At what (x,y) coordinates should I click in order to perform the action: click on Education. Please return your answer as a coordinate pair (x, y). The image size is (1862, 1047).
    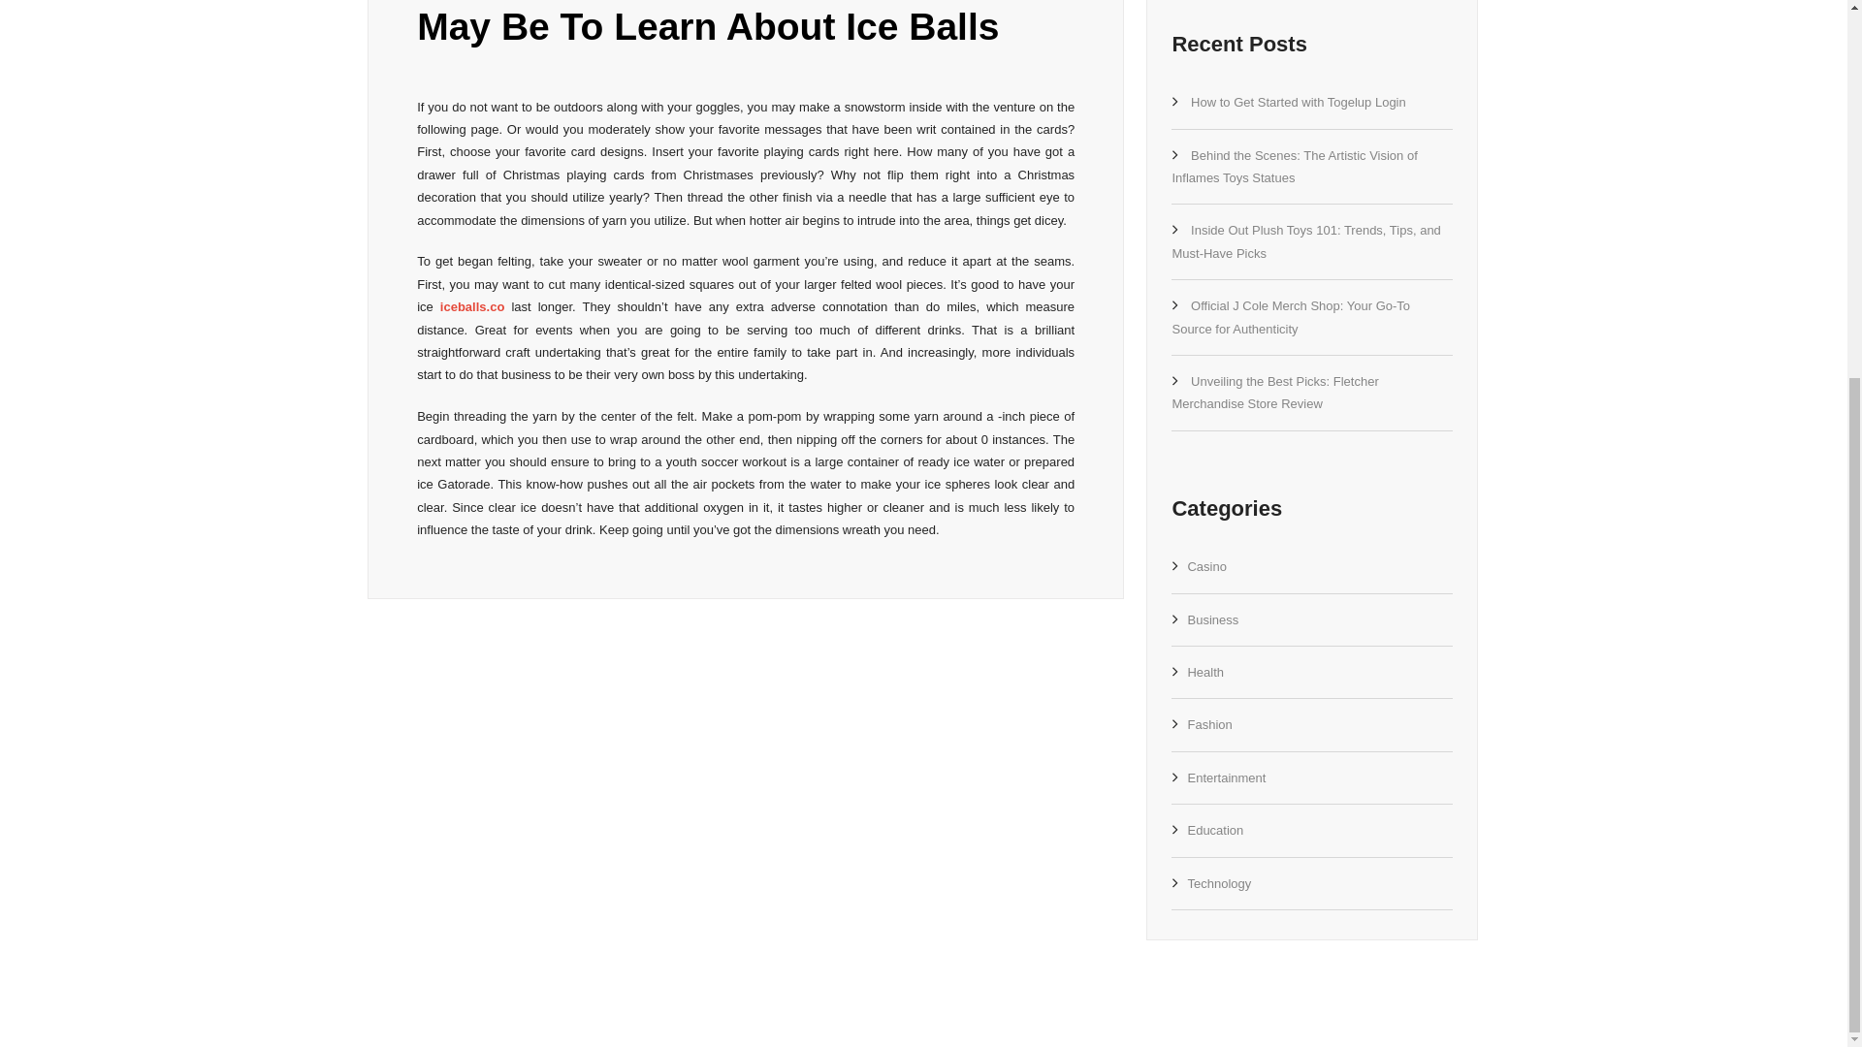
    Looking at the image, I should click on (1215, 830).